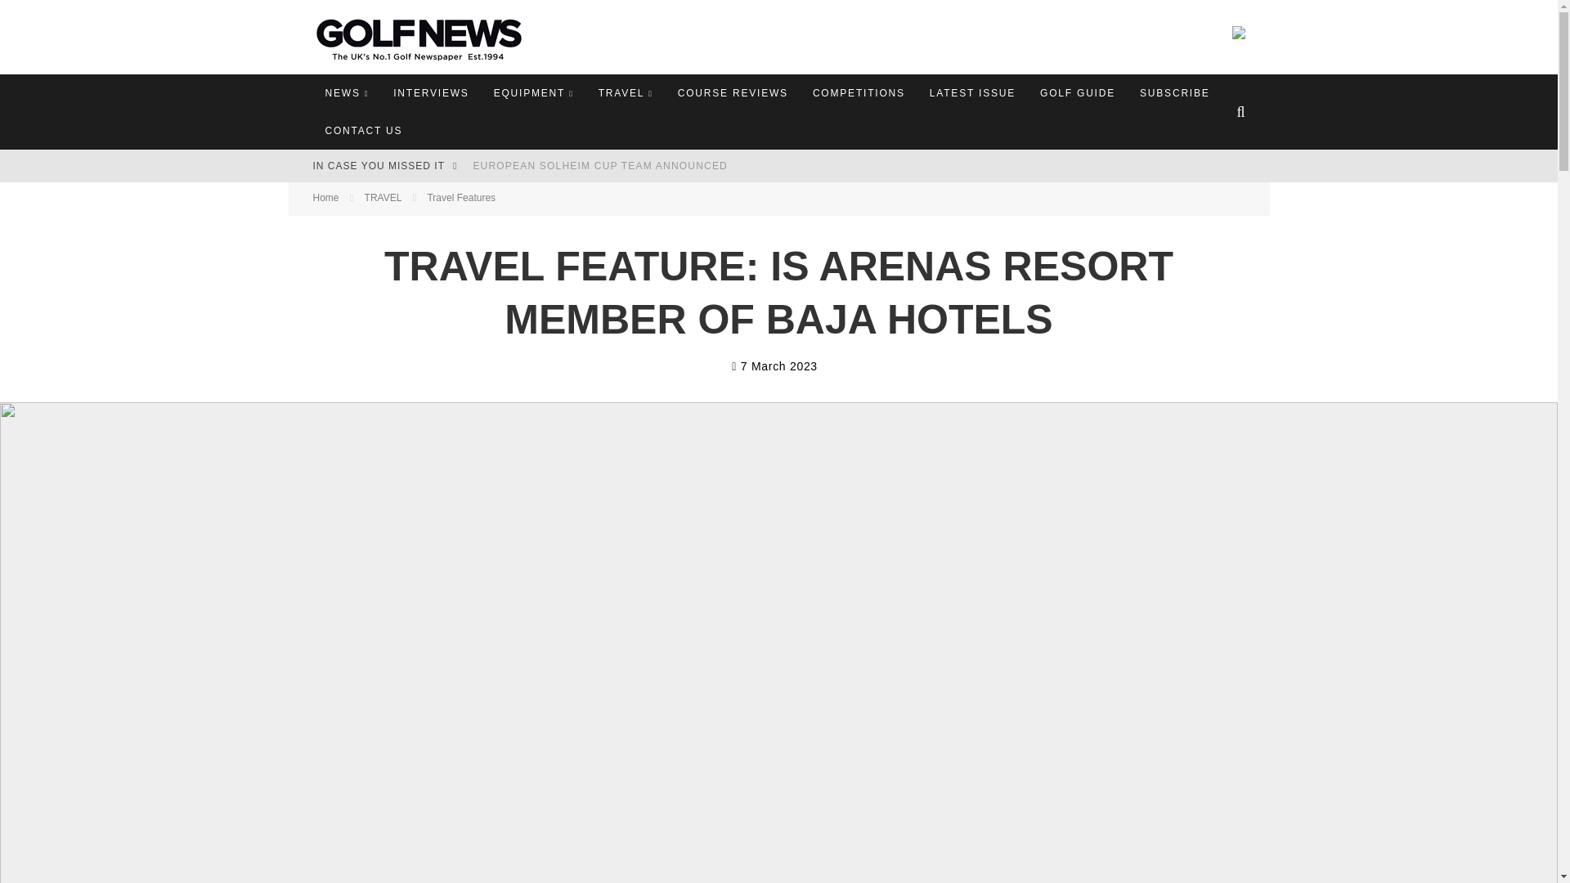 The image size is (1570, 883). Describe the element at coordinates (600, 165) in the screenshot. I see `European Solheim Cup team announced` at that location.